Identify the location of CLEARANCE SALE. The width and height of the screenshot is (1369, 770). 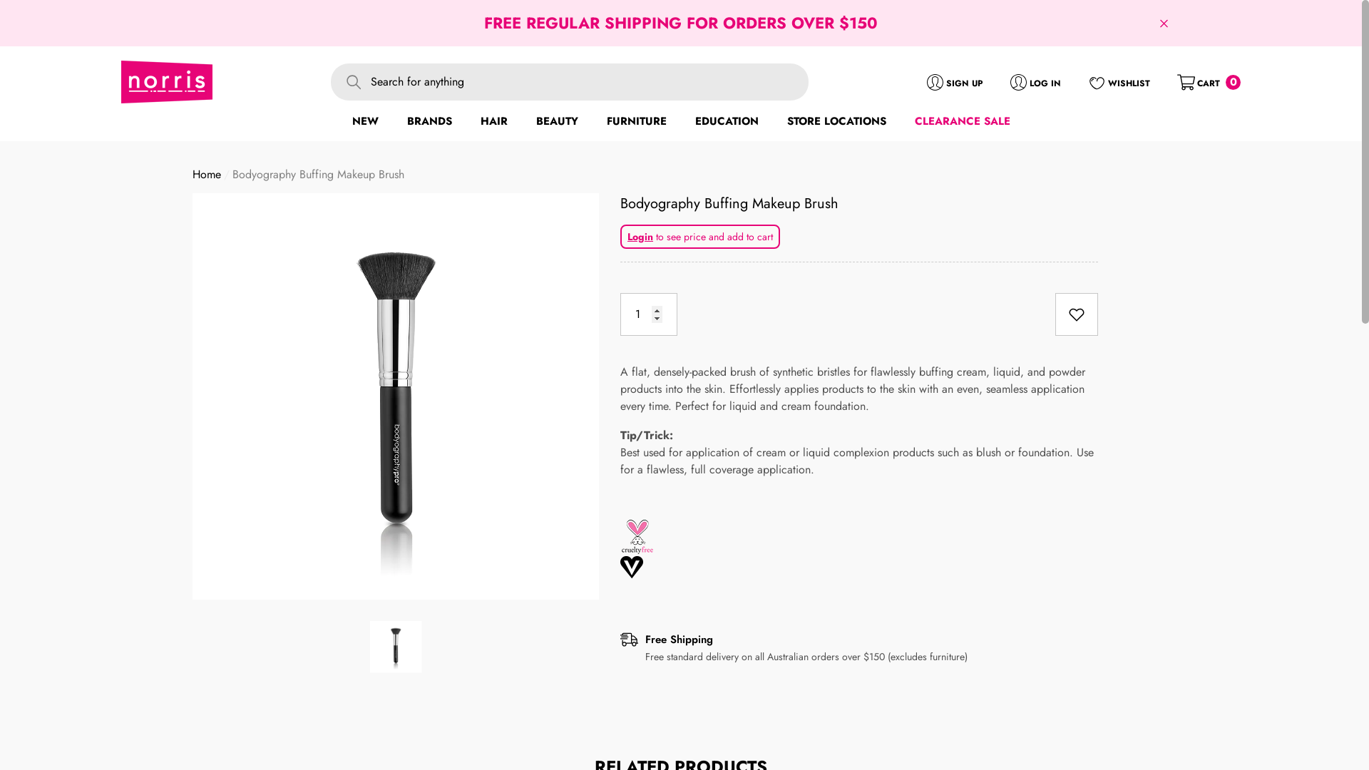
(962, 123).